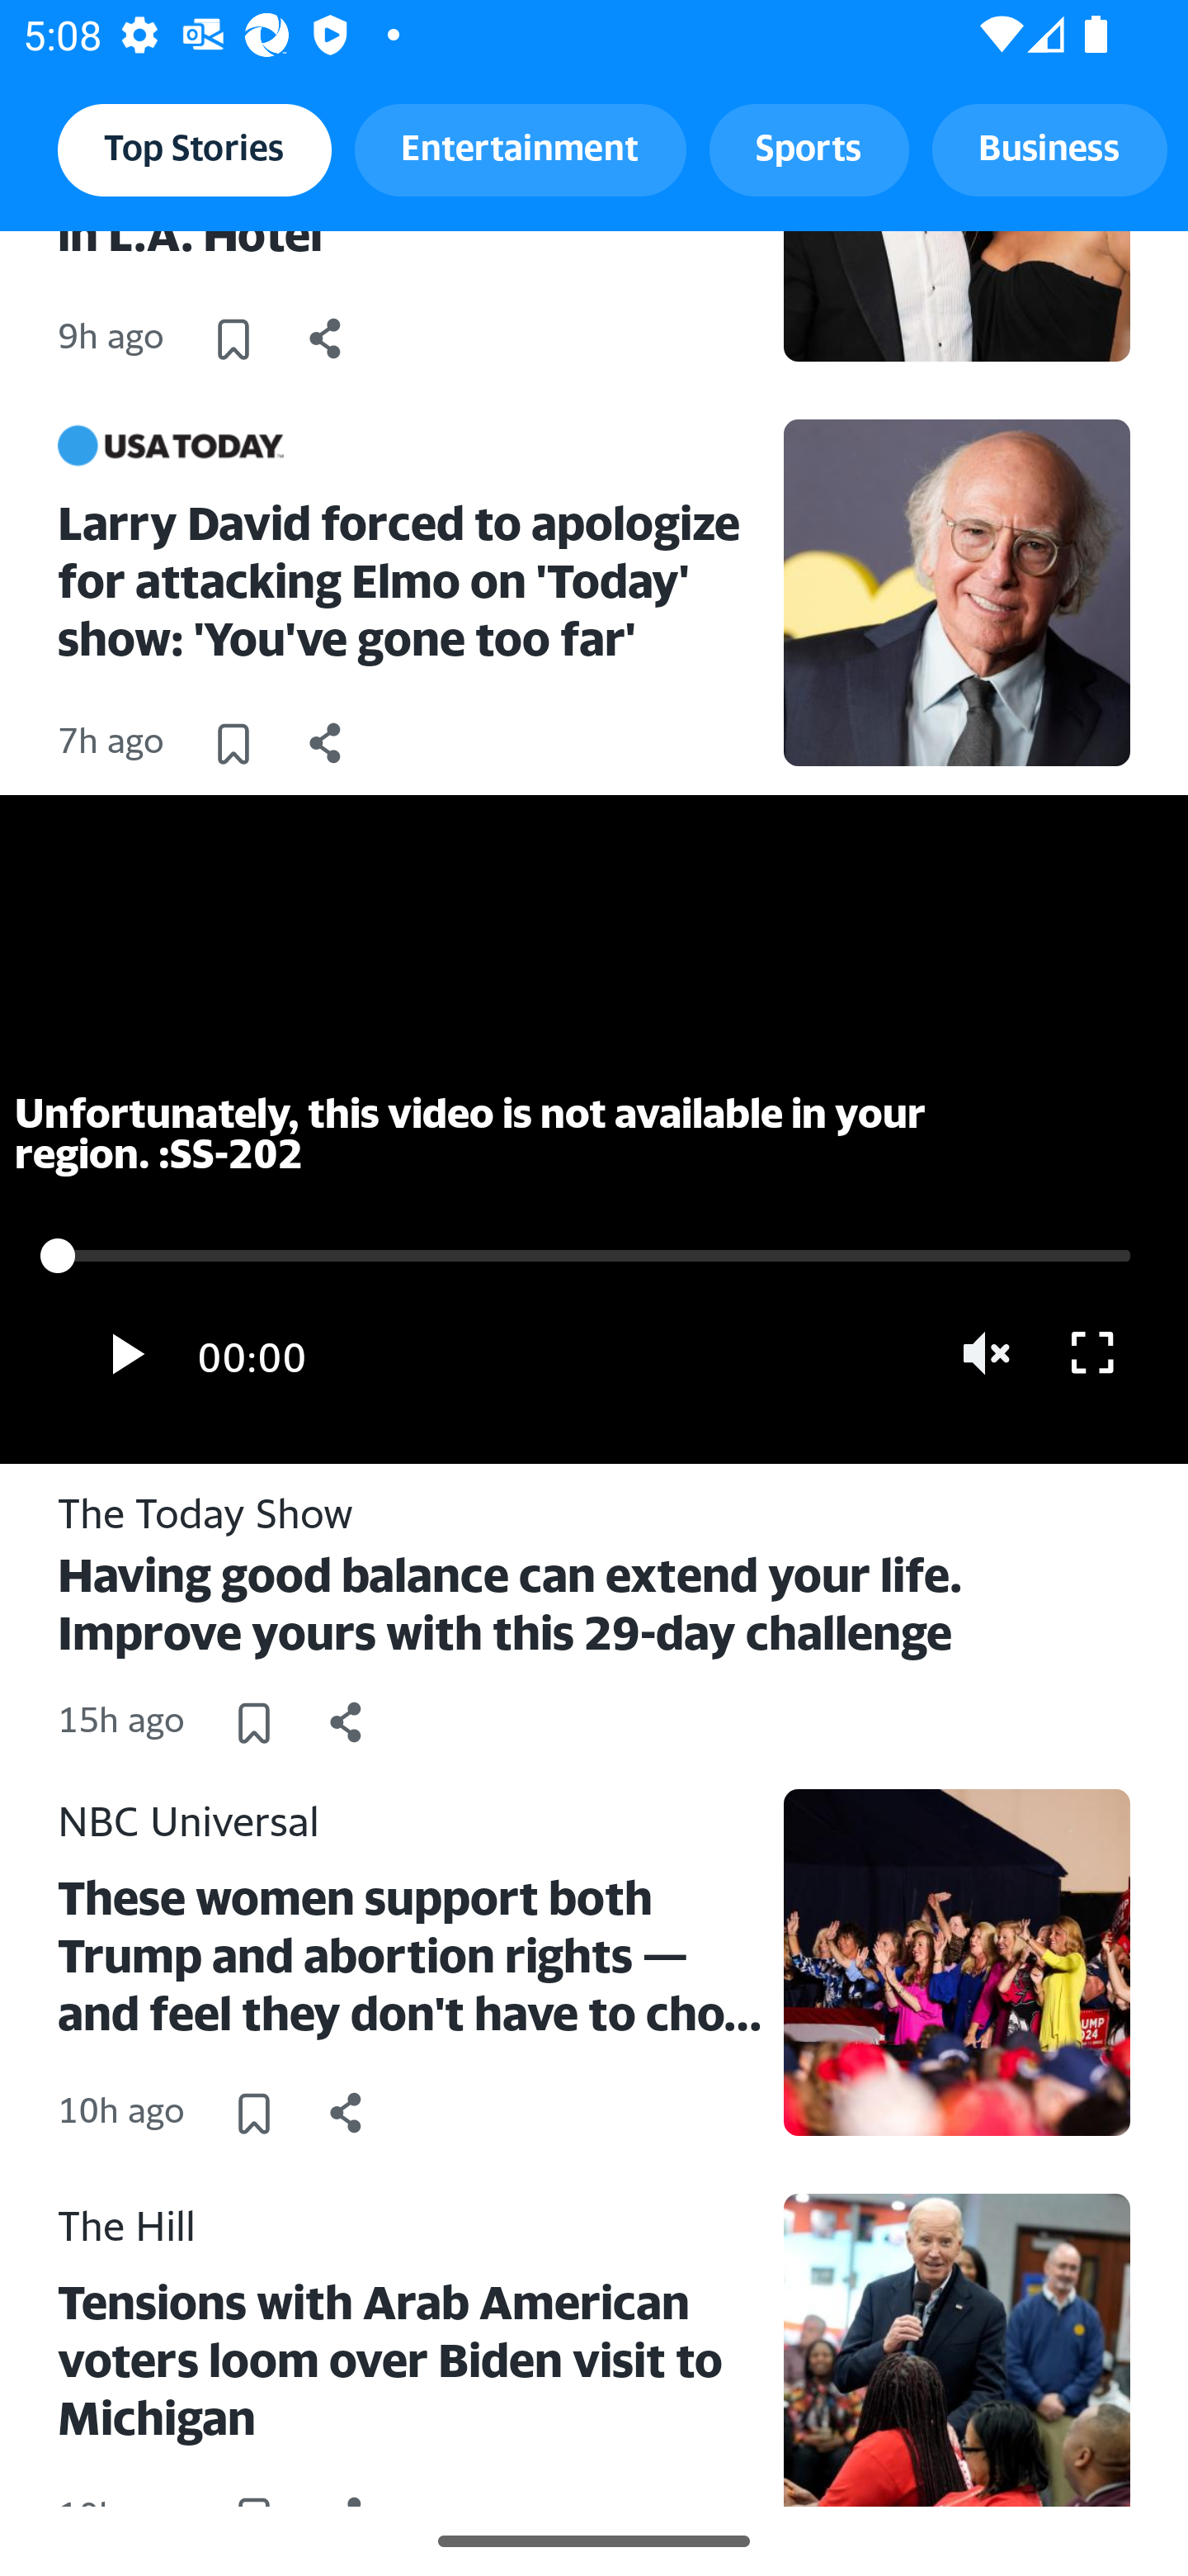 This screenshot has height=2576, width=1188. I want to click on Entertainment, so click(521, 149).